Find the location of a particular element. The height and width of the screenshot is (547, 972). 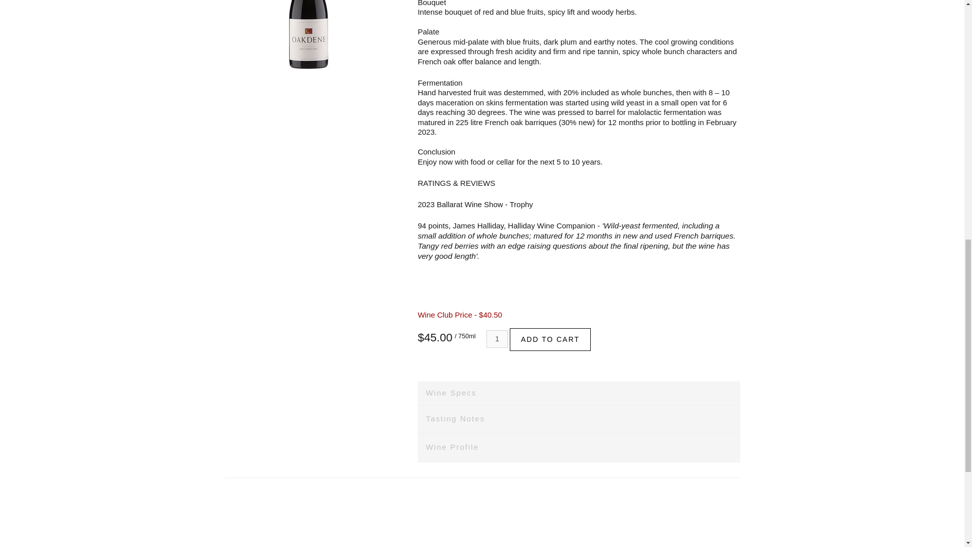

Tasting Notes is located at coordinates (579, 420).